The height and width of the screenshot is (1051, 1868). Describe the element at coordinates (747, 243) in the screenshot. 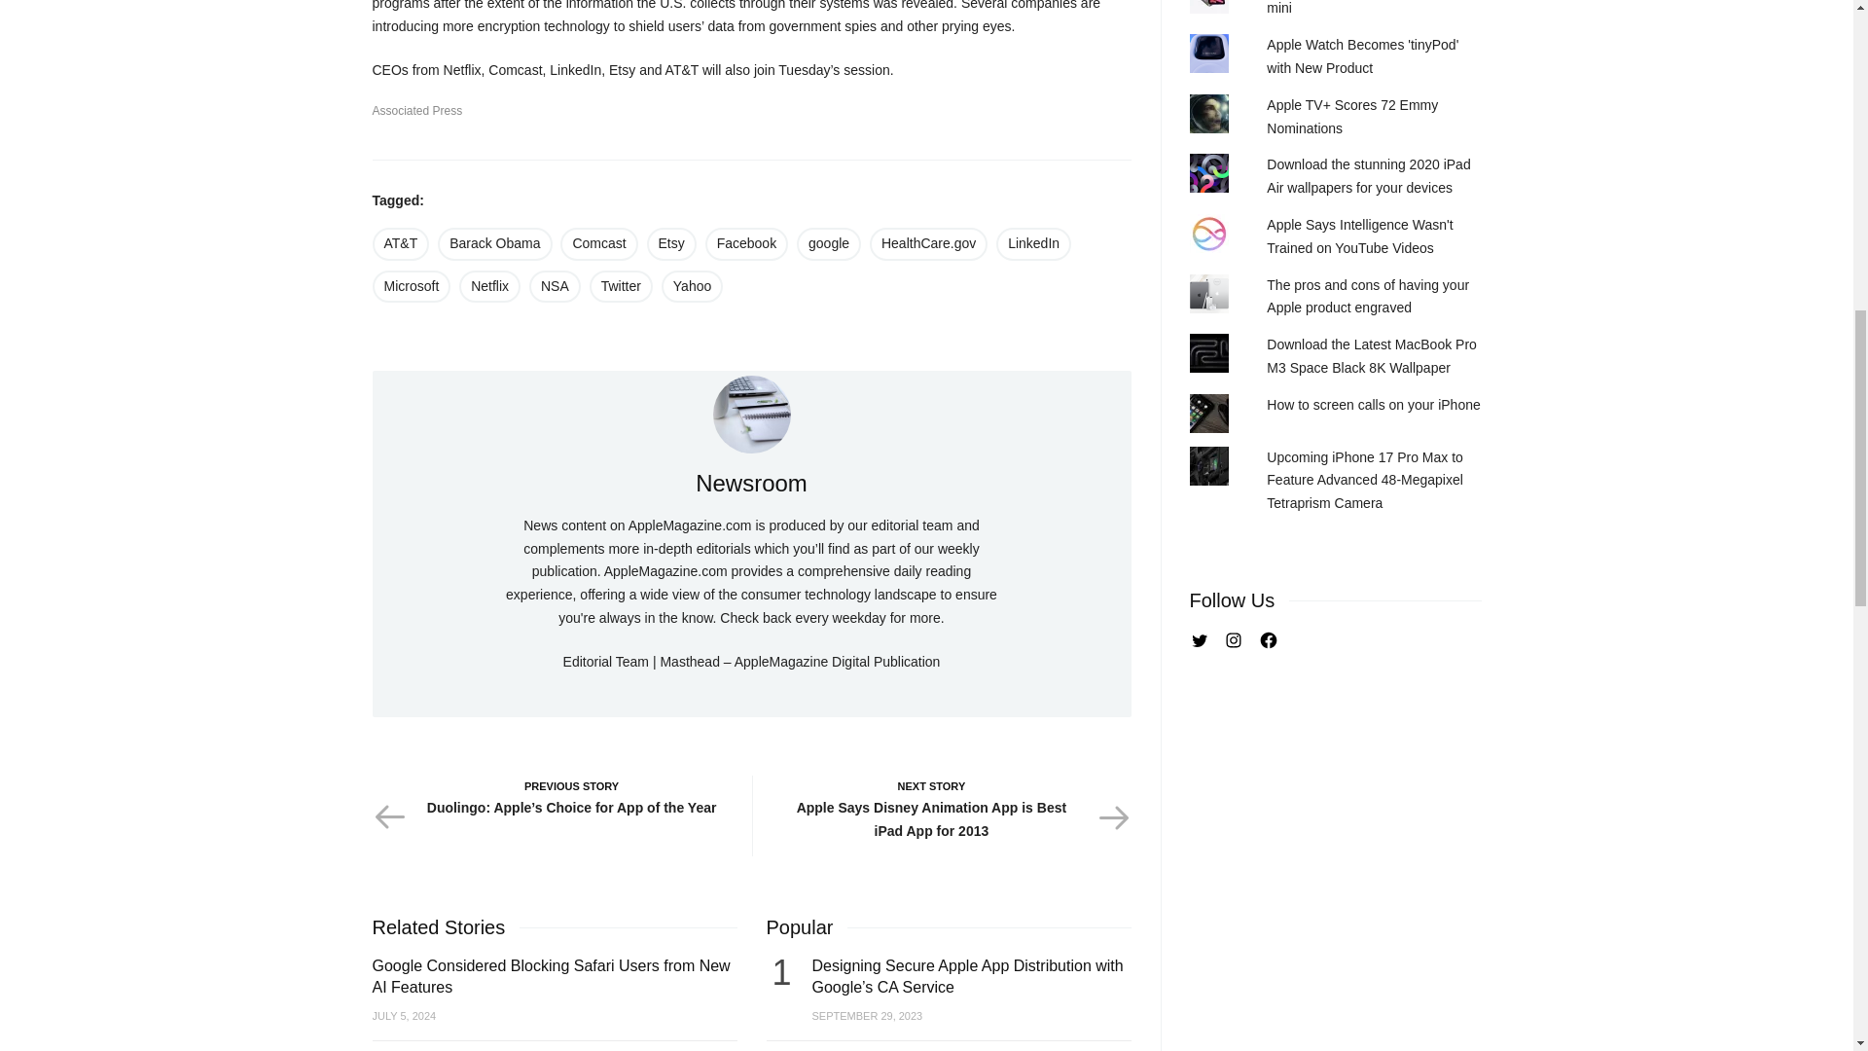

I see `Facebook` at that location.